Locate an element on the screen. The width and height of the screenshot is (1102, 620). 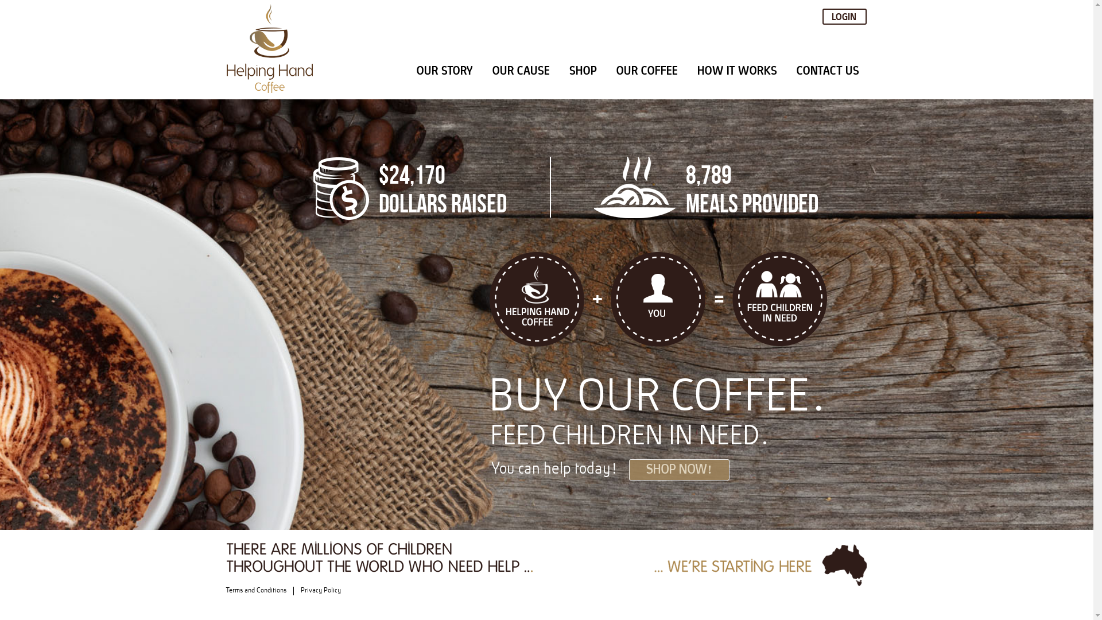
OUR COFFEE is located at coordinates (647, 71).